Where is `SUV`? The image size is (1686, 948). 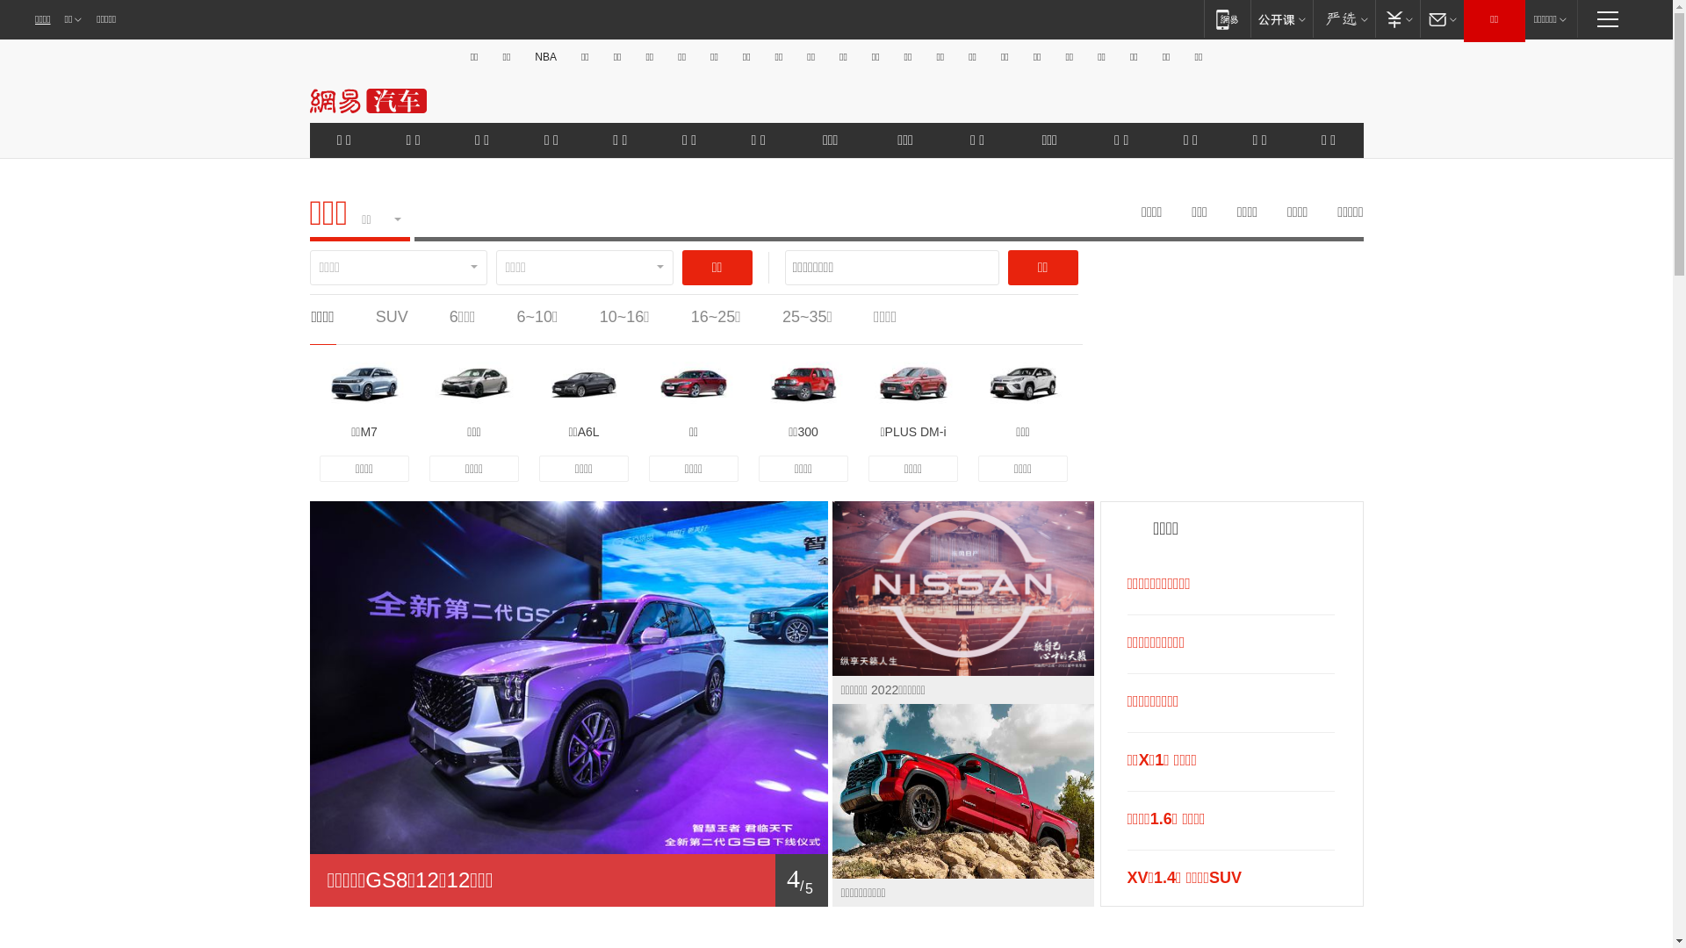
SUV is located at coordinates (392, 317).